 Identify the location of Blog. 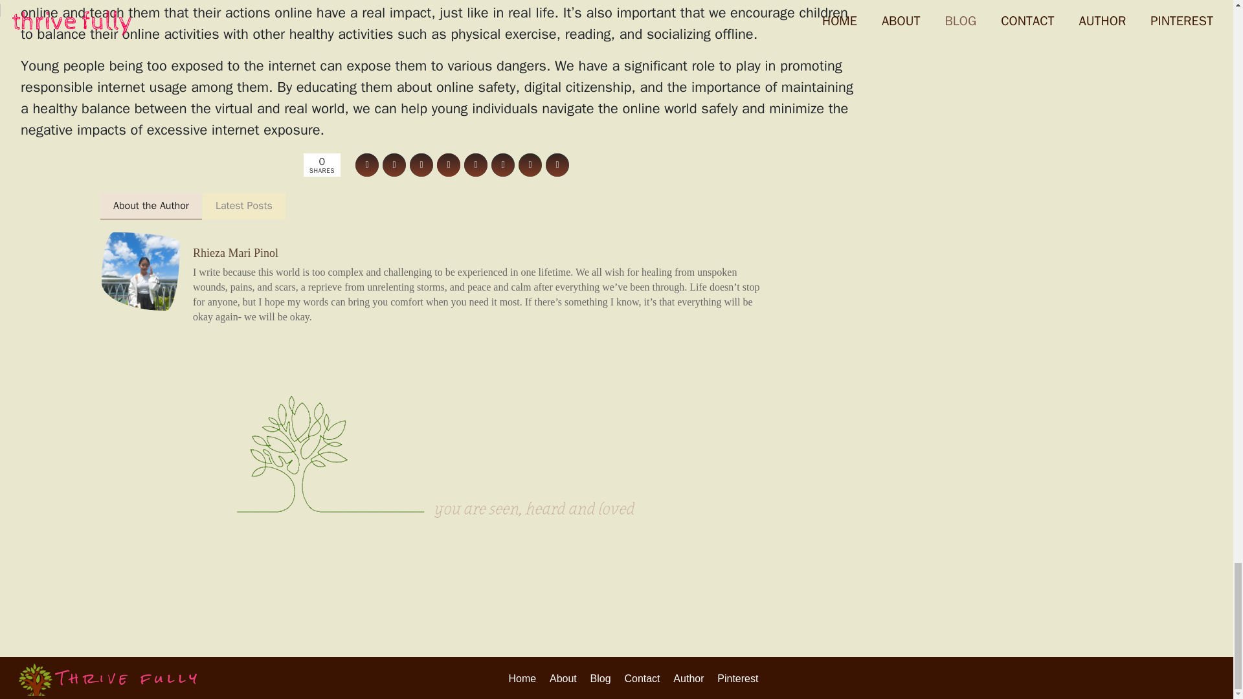
(601, 679).